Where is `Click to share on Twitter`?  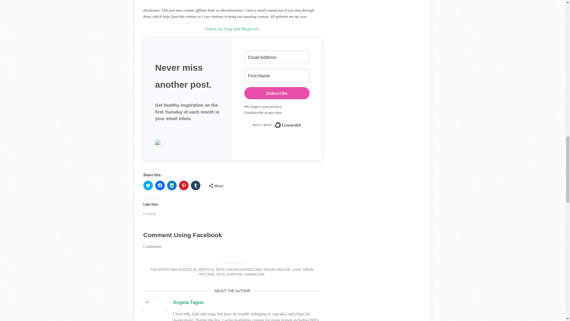
Click to share on Twitter is located at coordinates (148, 185).